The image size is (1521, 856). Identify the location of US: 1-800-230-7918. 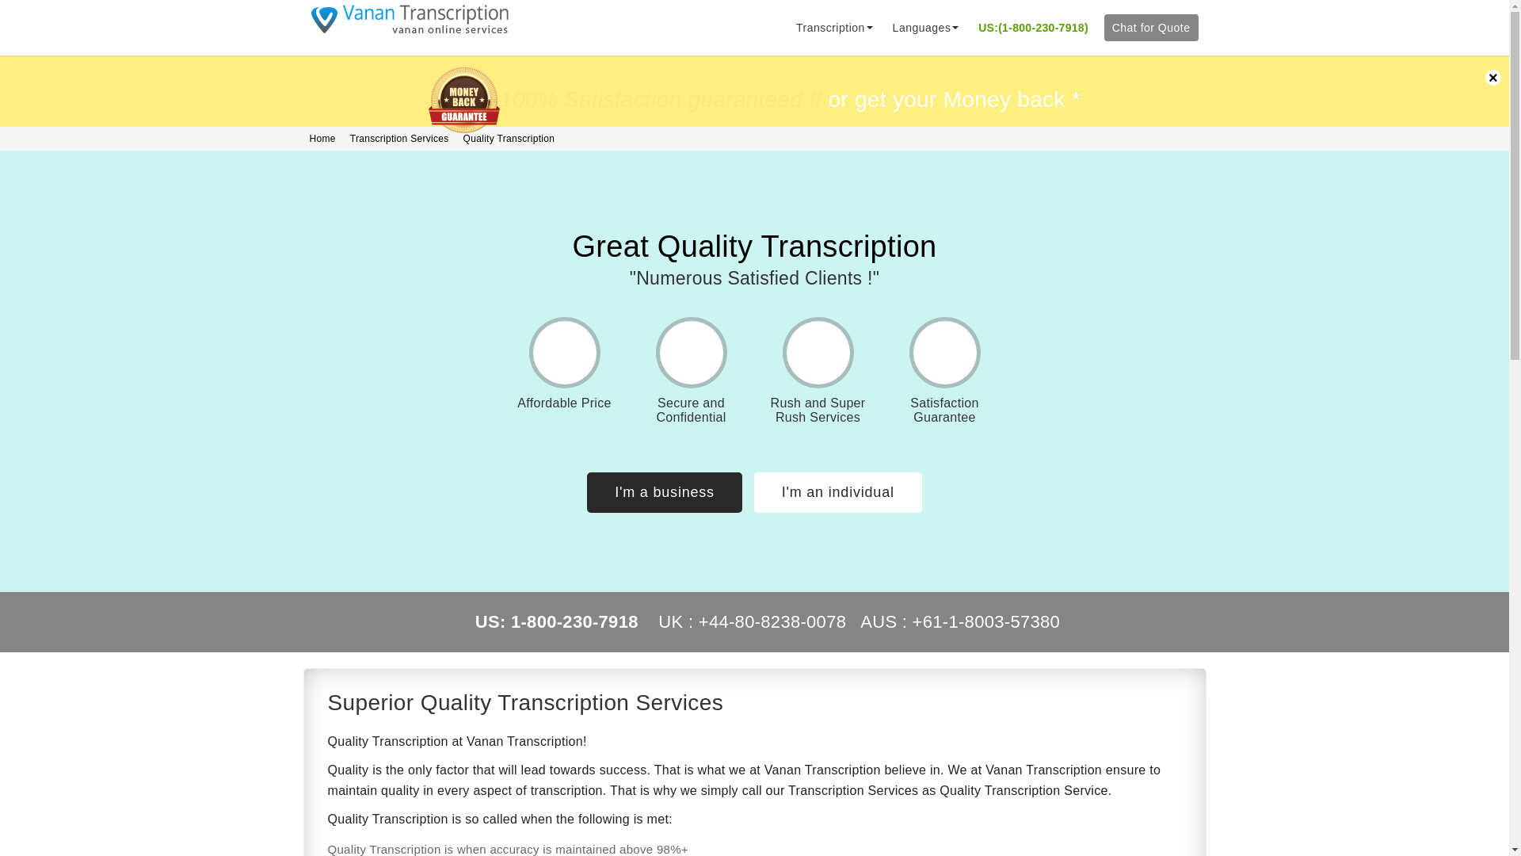
(556, 621).